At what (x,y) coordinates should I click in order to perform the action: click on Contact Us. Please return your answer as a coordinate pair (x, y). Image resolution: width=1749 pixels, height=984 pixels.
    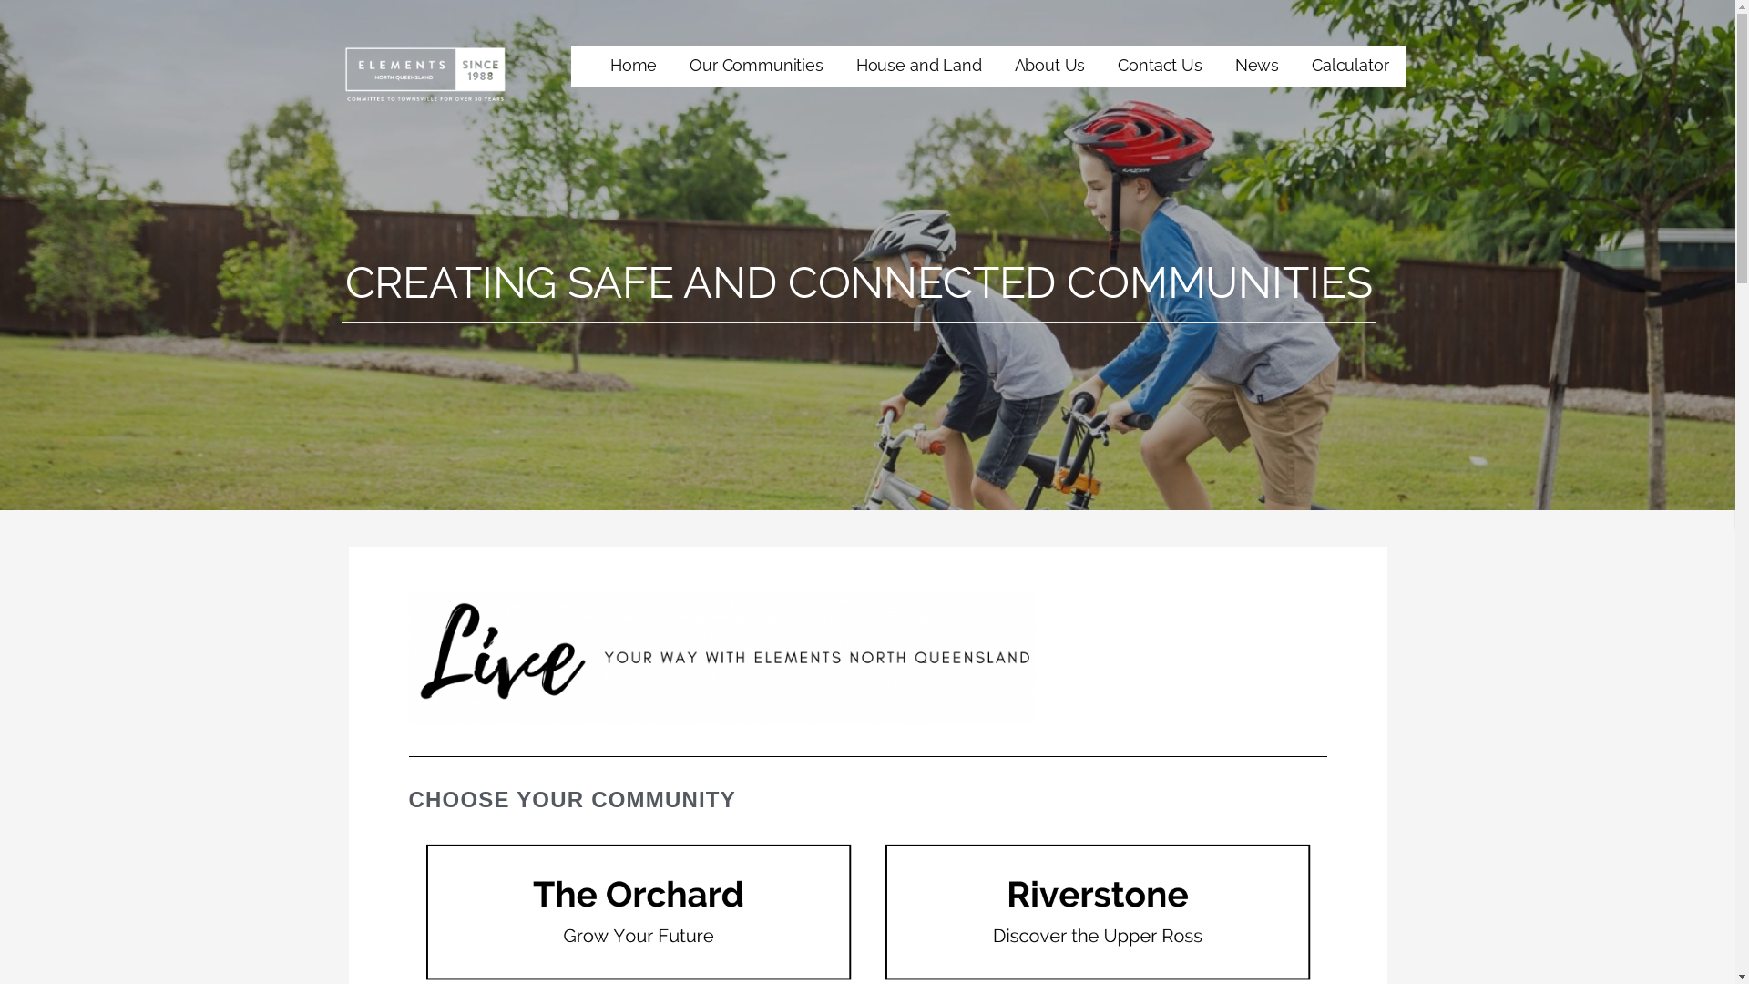
    Looking at the image, I should click on (1160, 67).